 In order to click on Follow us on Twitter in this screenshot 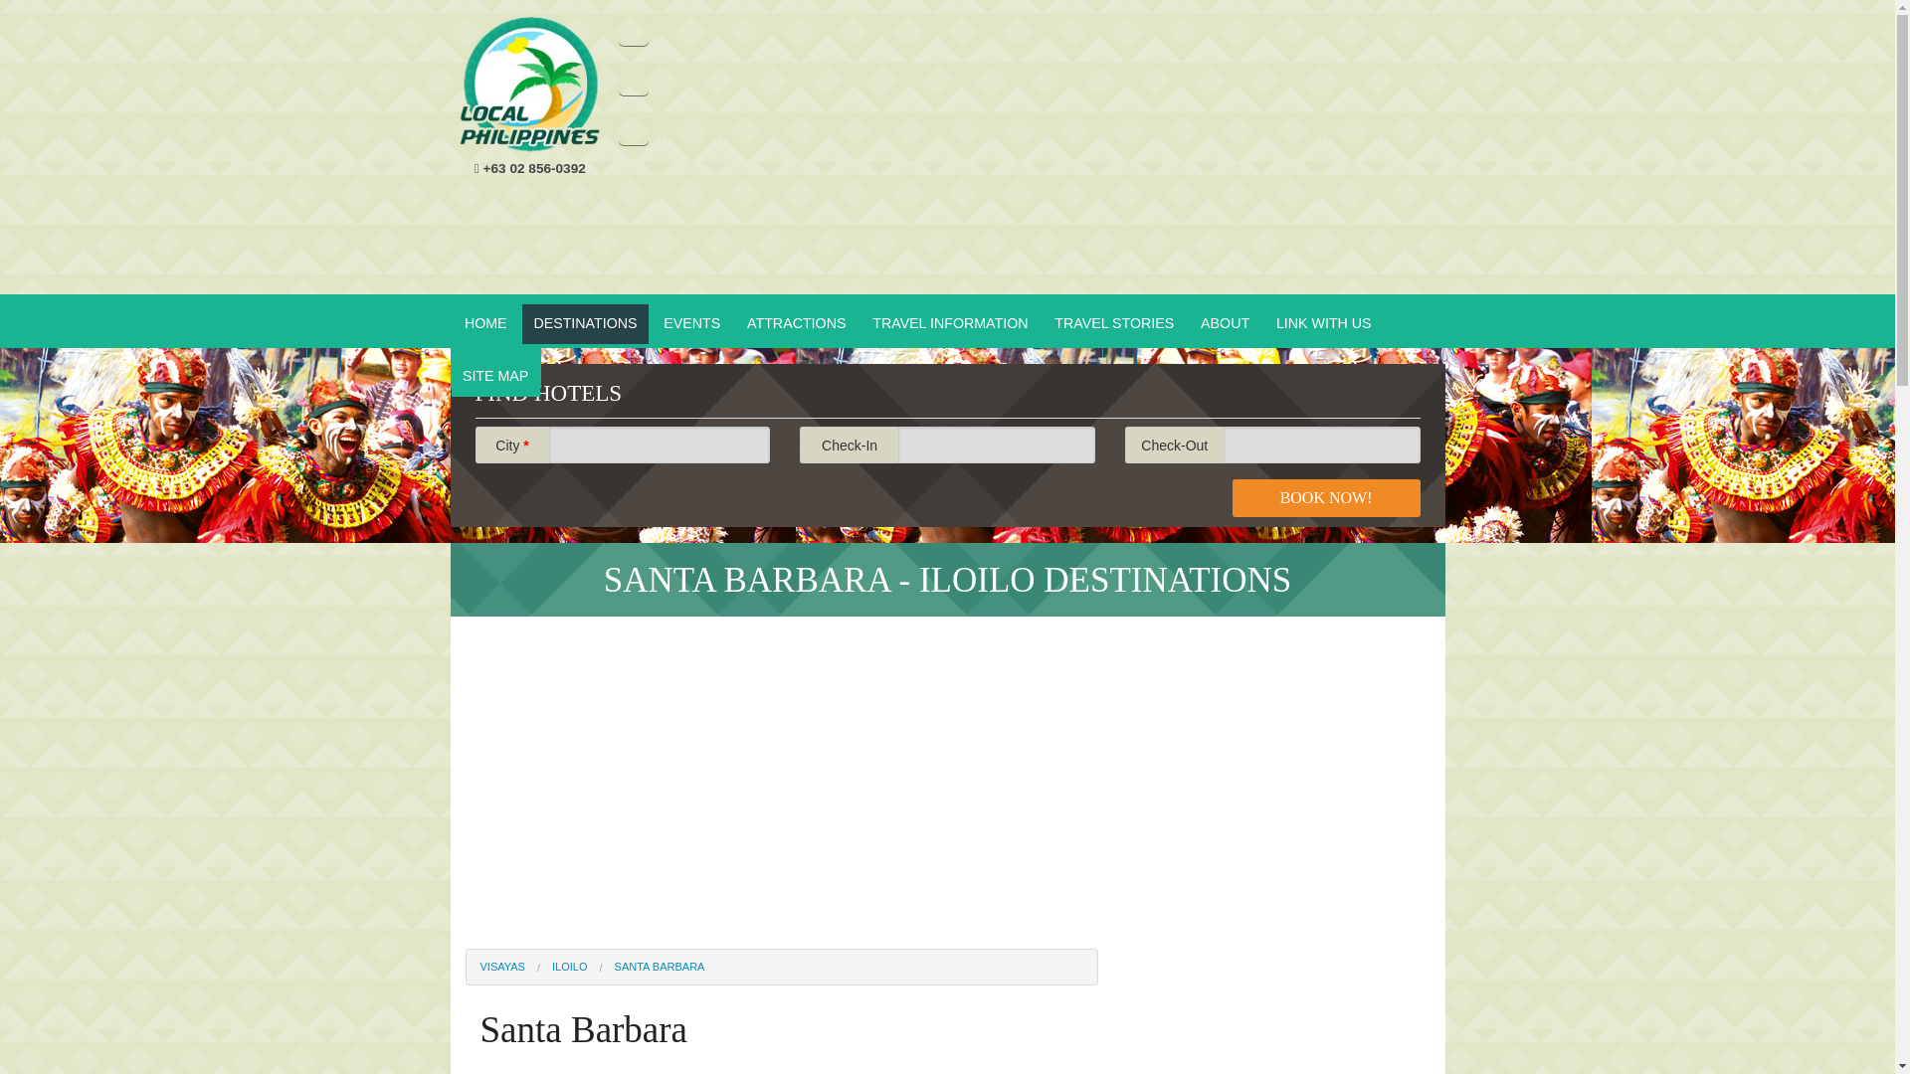, I will do `click(634, 80)`.